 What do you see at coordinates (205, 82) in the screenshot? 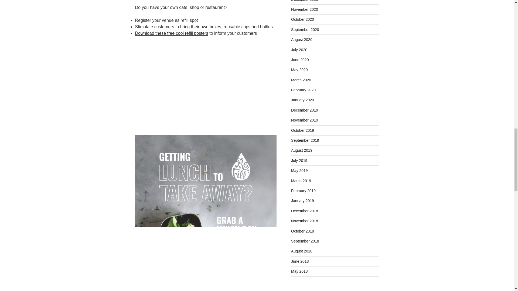
I see `Water Refills: a Guide to Refilling Safely` at bounding box center [205, 82].